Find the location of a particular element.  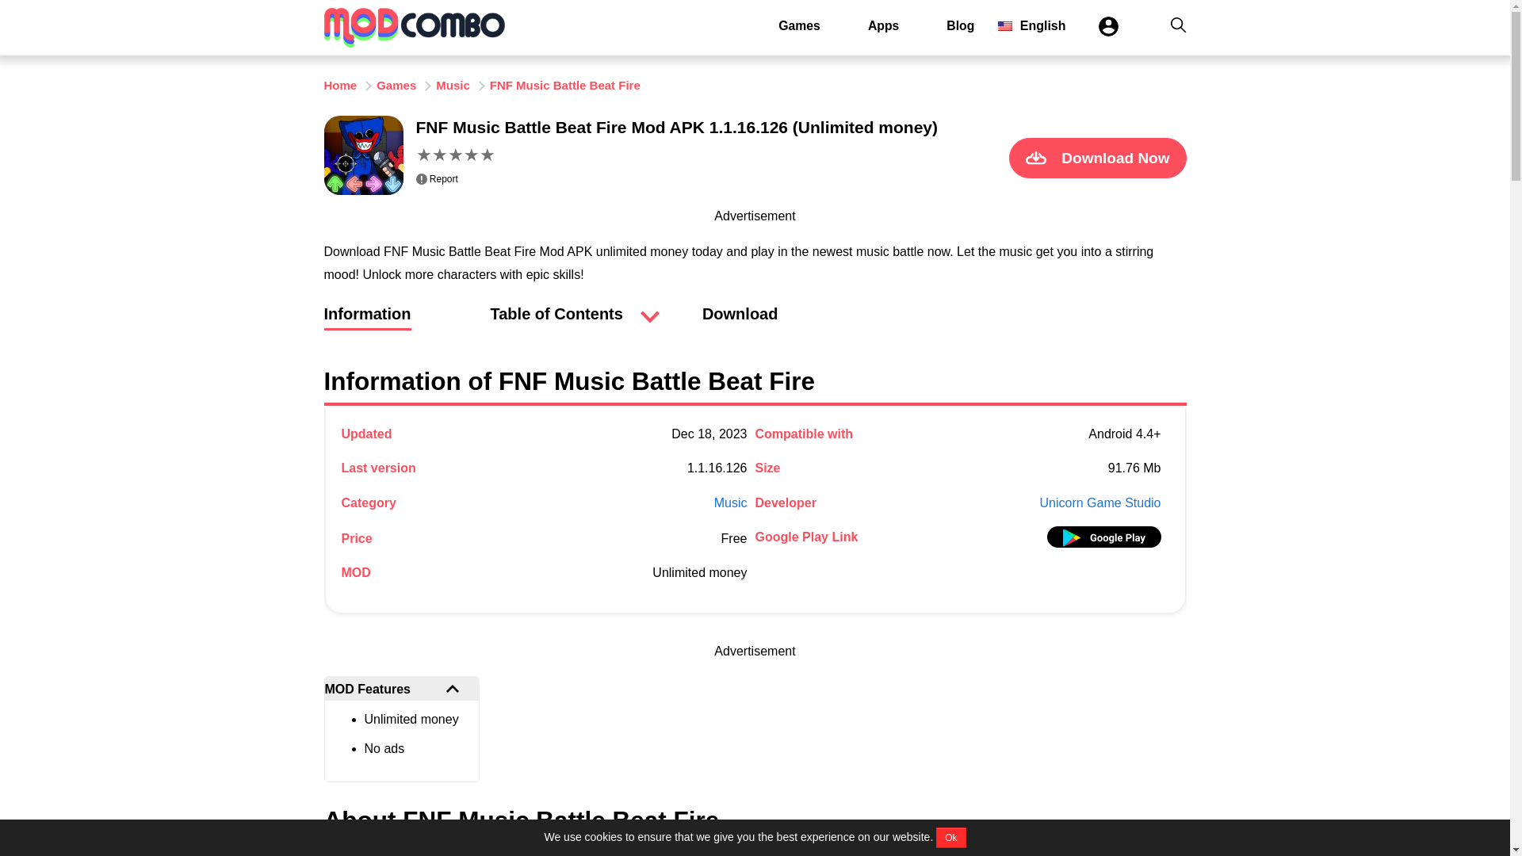

Table of Contents is located at coordinates (556, 314).